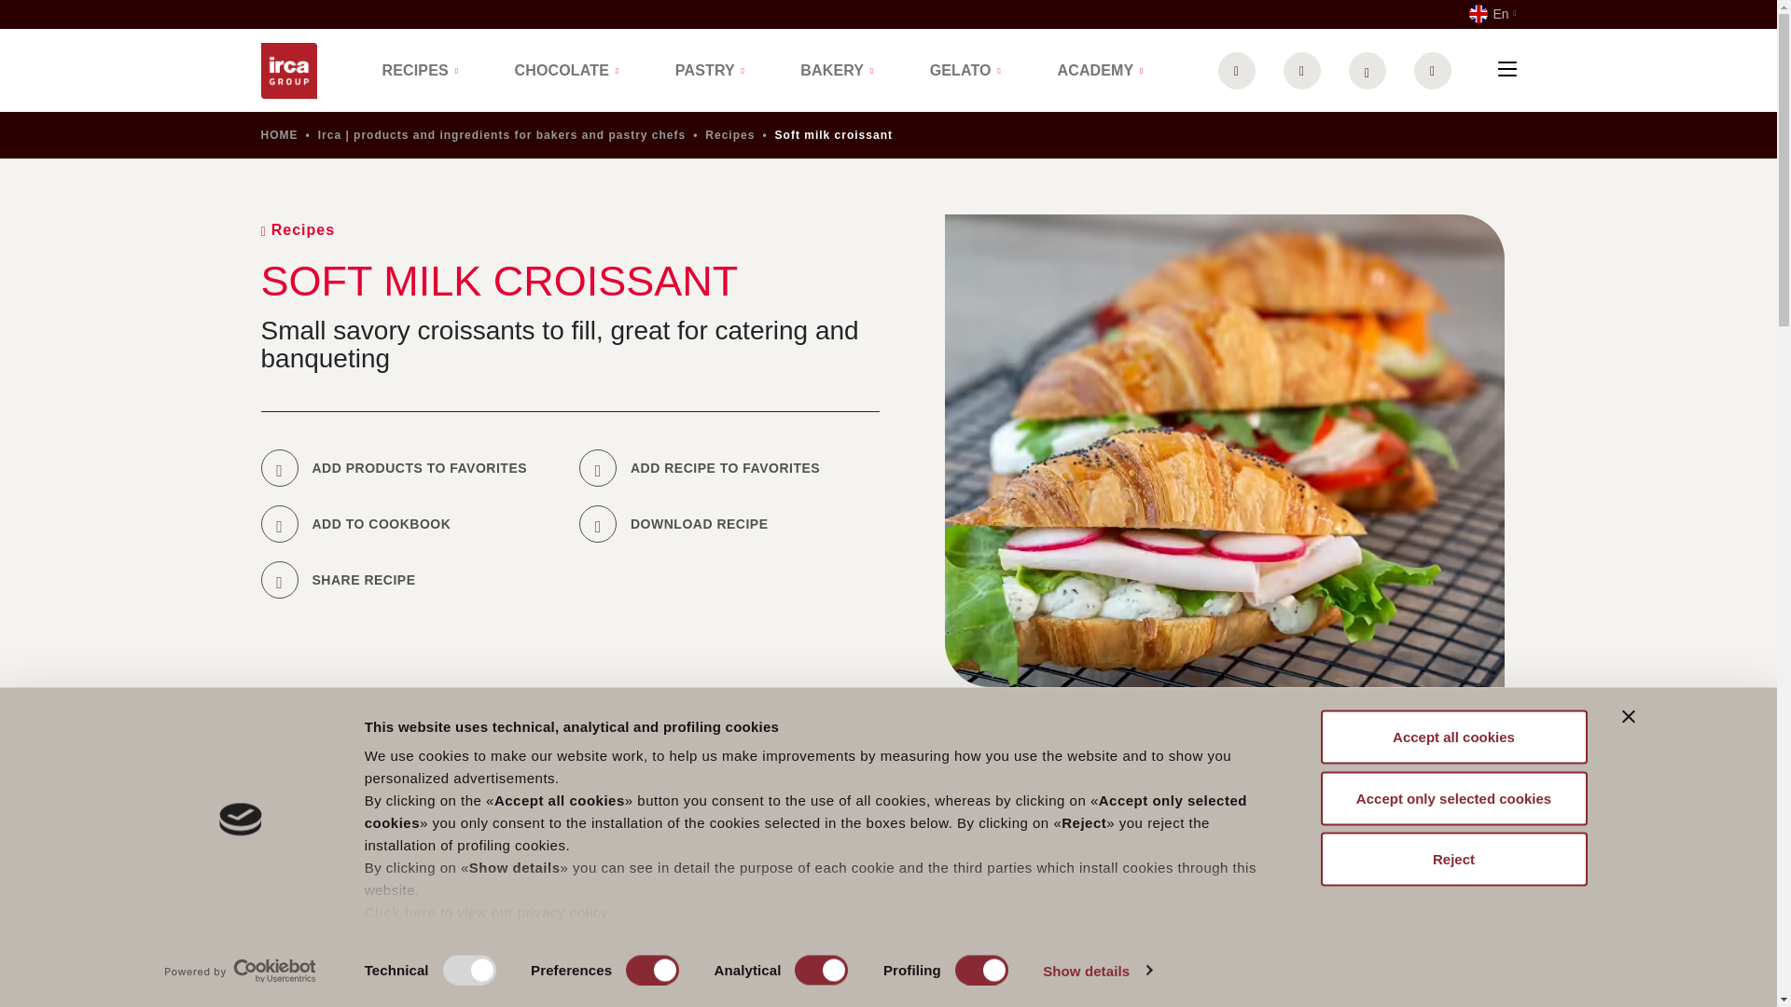  Describe the element at coordinates (729, 135) in the screenshot. I see `Recipes` at that location.